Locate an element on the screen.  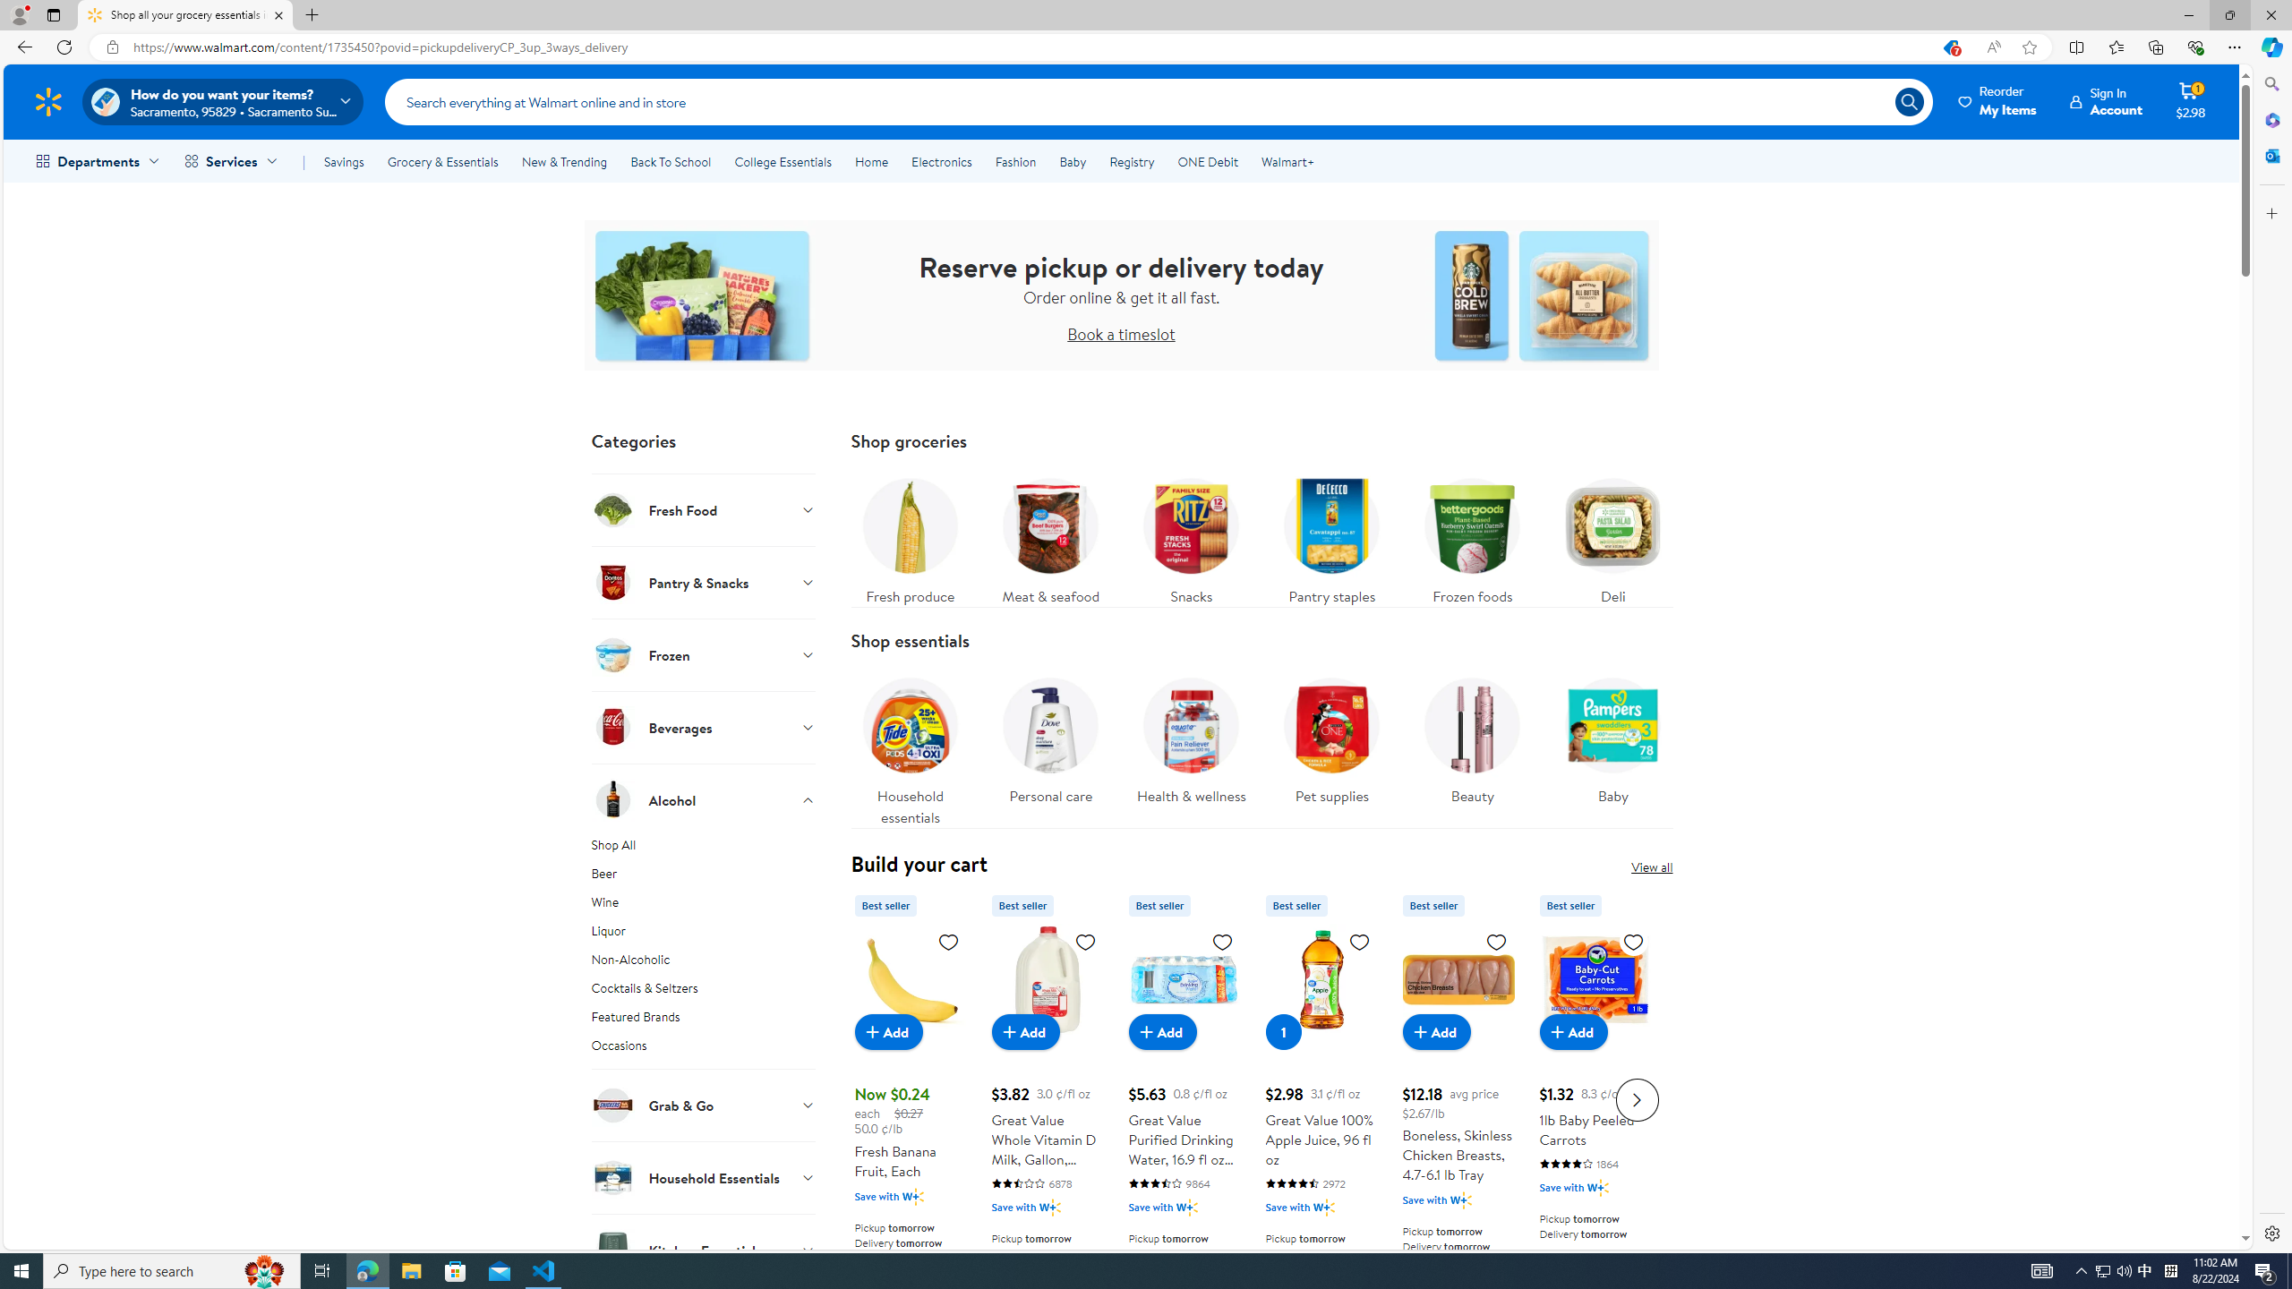
Shop All is located at coordinates (704, 849).